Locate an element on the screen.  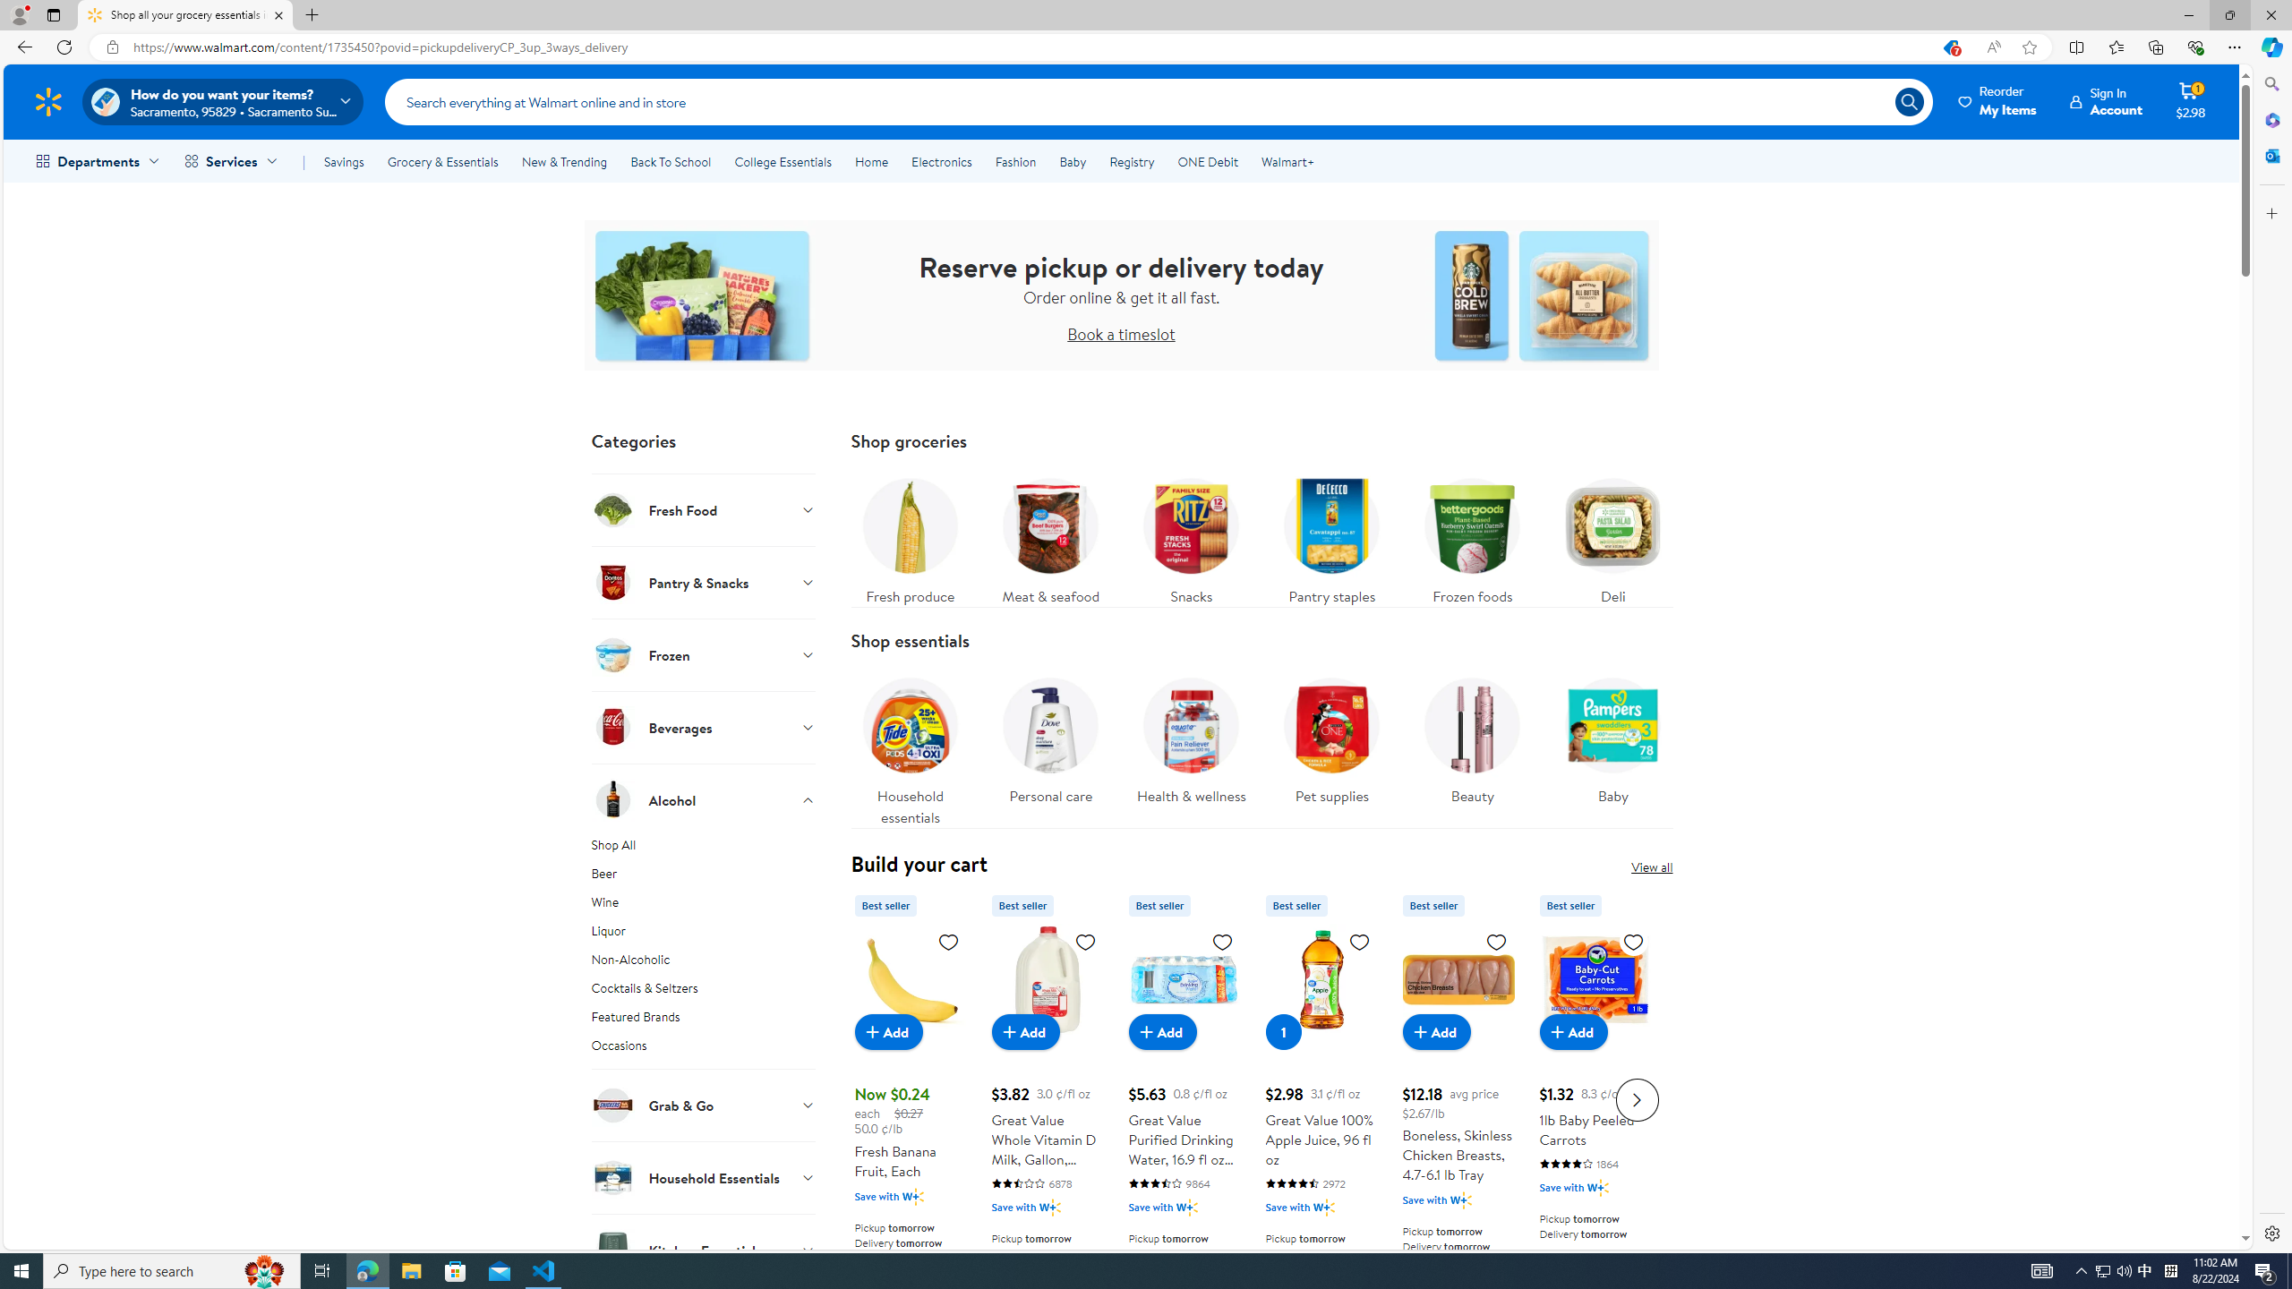
Shop All is located at coordinates (704, 849).